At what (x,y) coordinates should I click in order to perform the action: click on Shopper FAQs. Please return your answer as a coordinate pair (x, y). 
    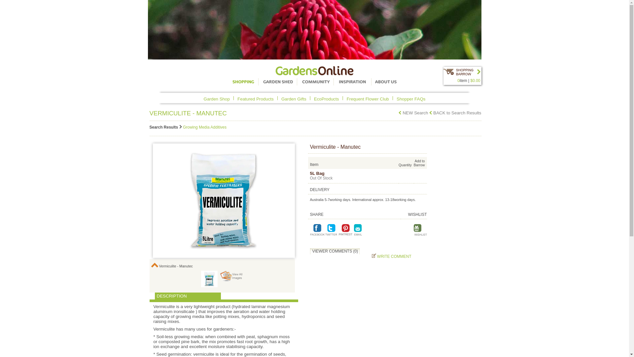
    Looking at the image, I should click on (411, 98).